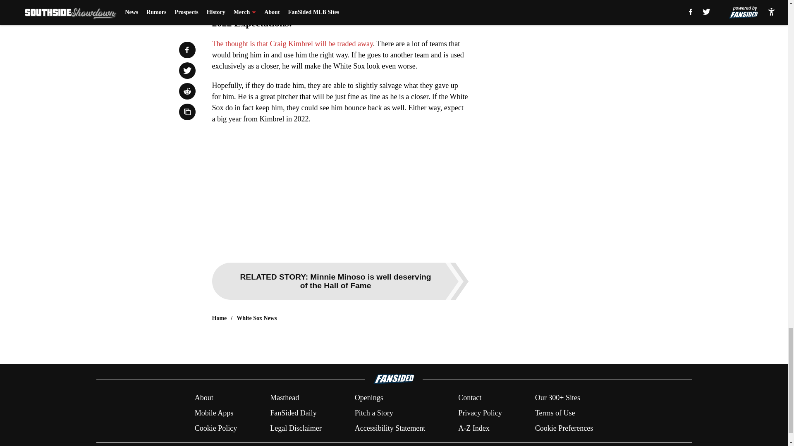 The width and height of the screenshot is (794, 446). Describe the element at coordinates (285, 398) in the screenshot. I see `Masthead` at that location.